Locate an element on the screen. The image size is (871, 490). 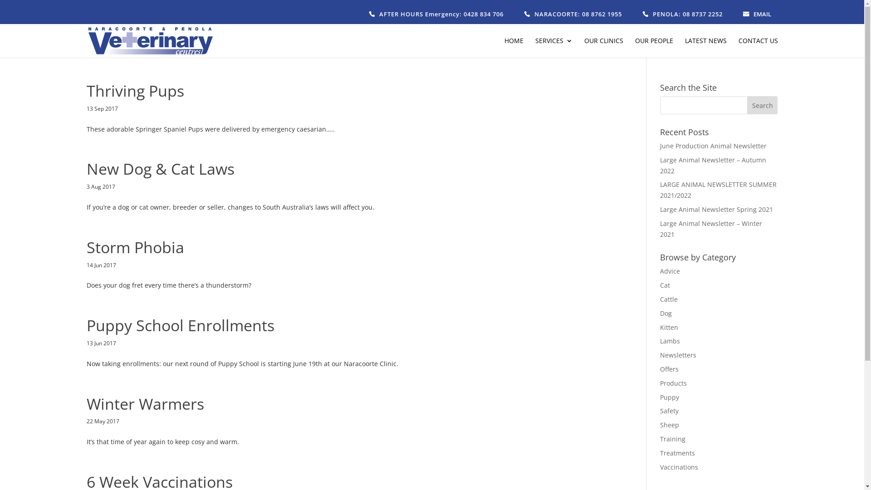
Cattle is located at coordinates (669, 299).